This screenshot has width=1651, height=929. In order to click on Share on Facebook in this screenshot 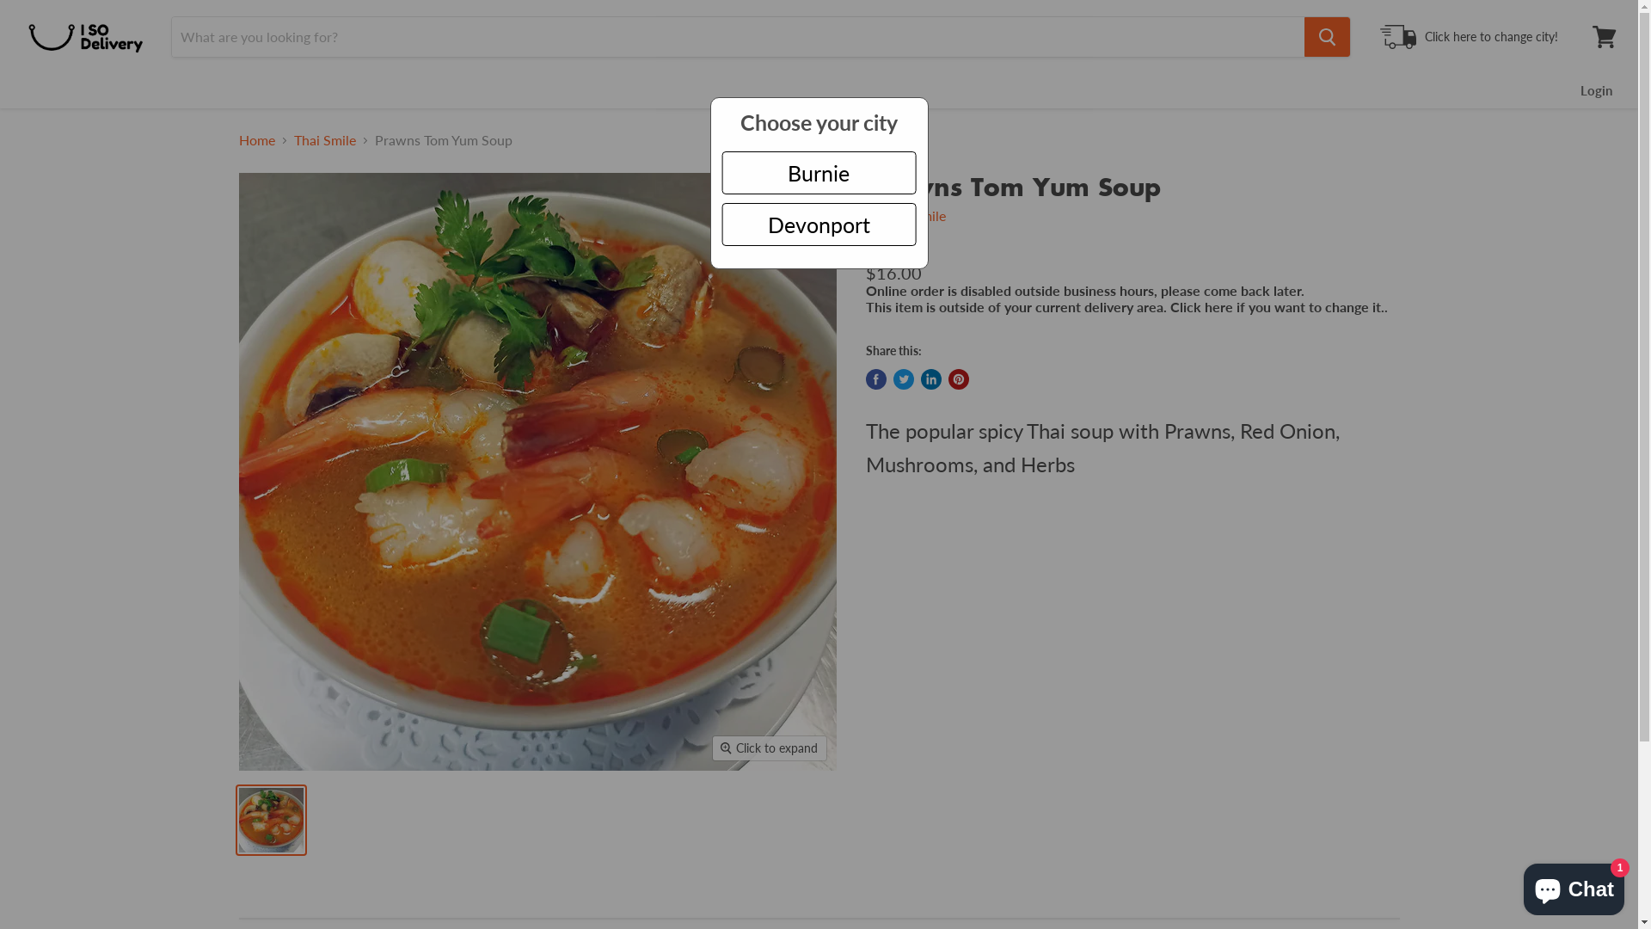, I will do `click(875, 379)`.